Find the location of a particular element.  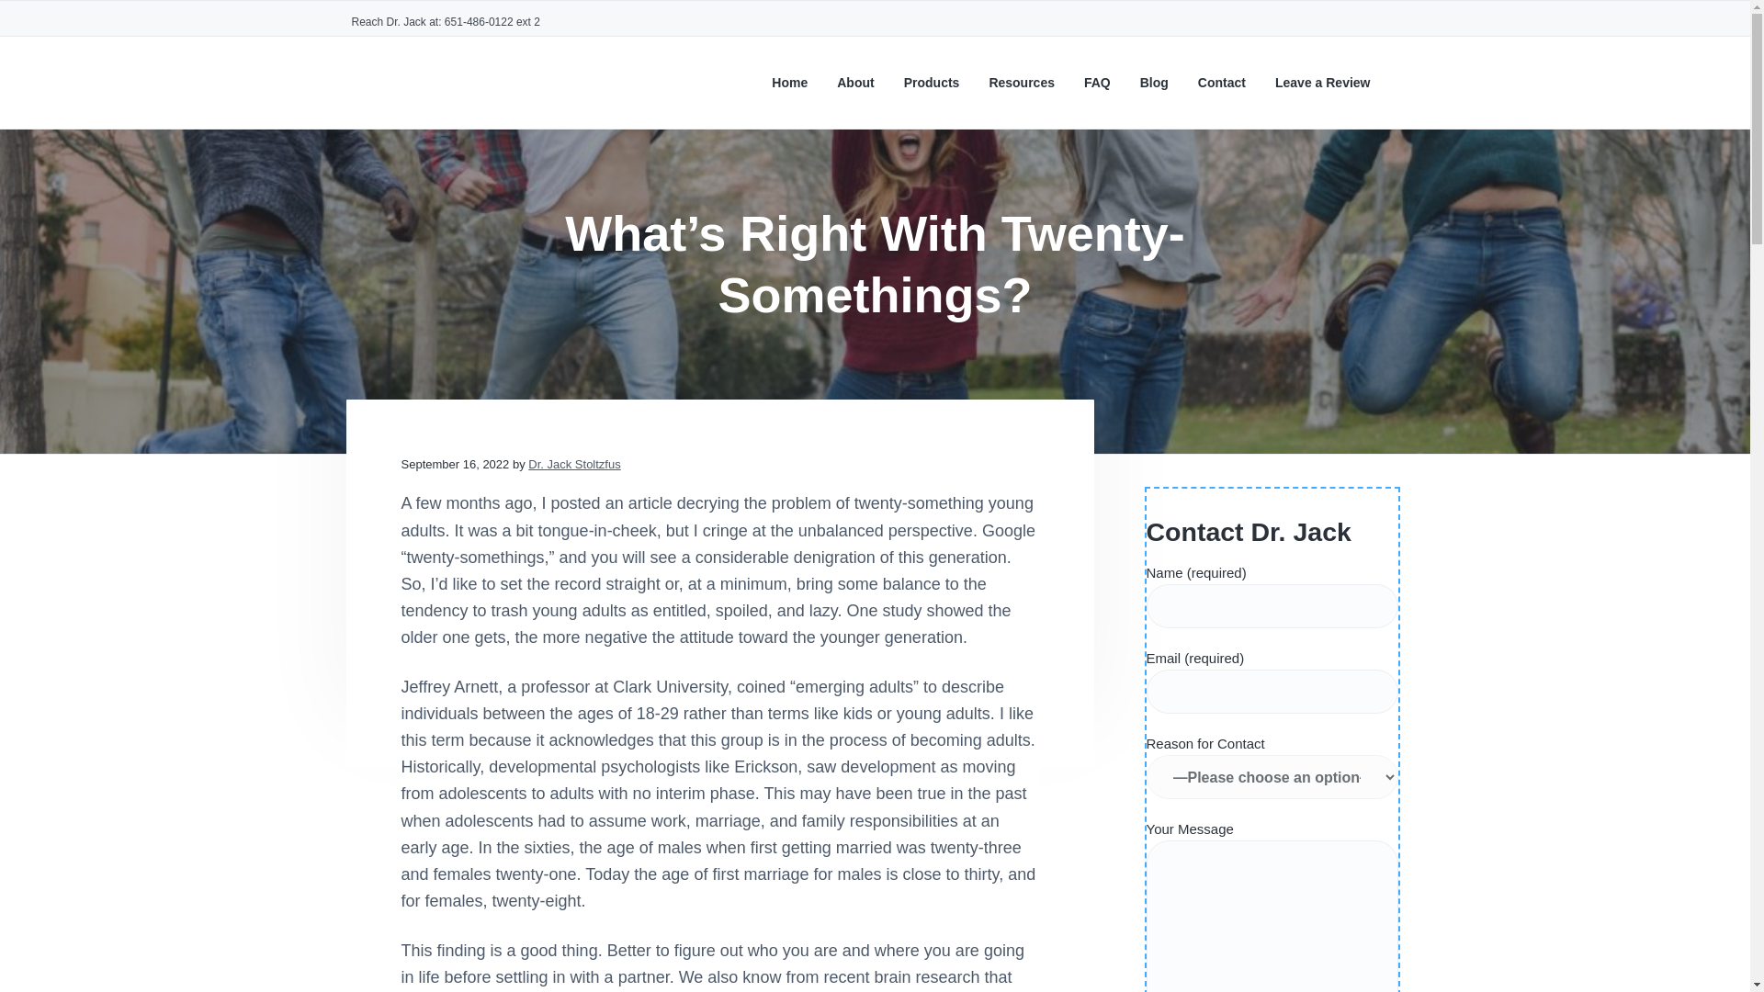

Blog is located at coordinates (1154, 83).